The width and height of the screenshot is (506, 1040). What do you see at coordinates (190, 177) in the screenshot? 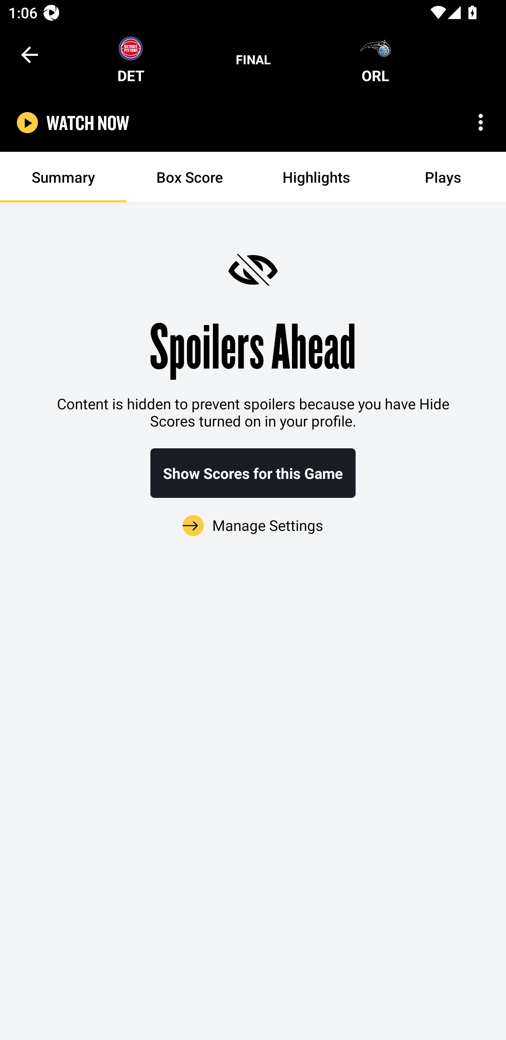
I see `Box Score` at bounding box center [190, 177].